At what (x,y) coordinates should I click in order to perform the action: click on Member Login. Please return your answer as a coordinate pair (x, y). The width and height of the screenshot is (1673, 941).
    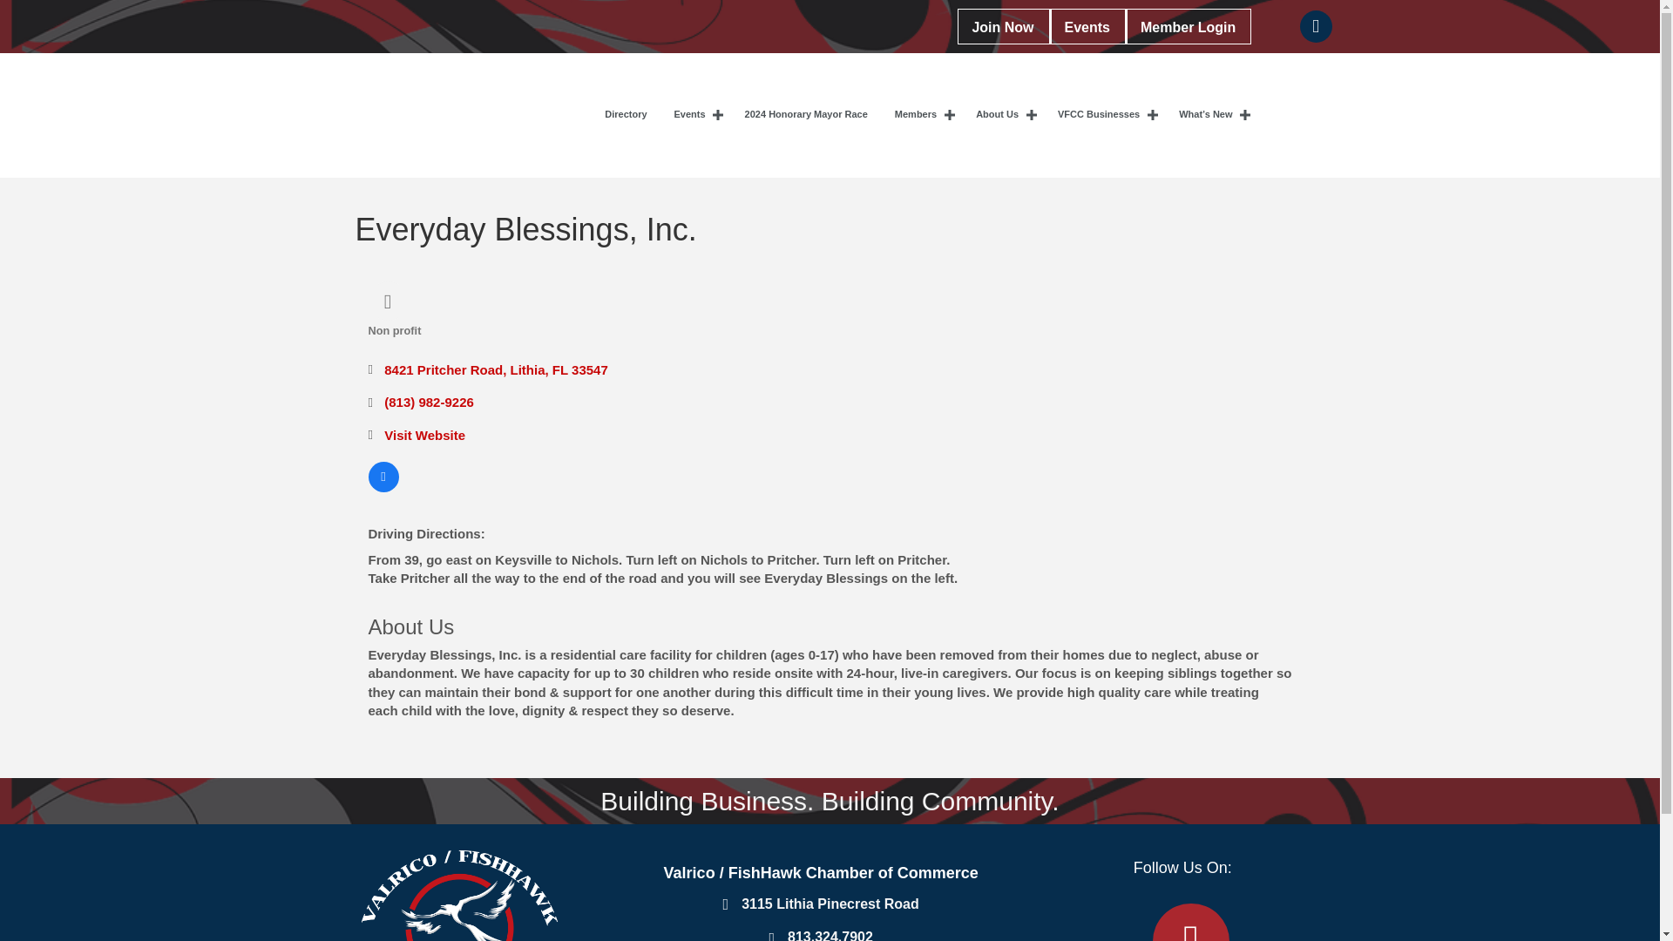
    Looking at the image, I should click on (1189, 26).